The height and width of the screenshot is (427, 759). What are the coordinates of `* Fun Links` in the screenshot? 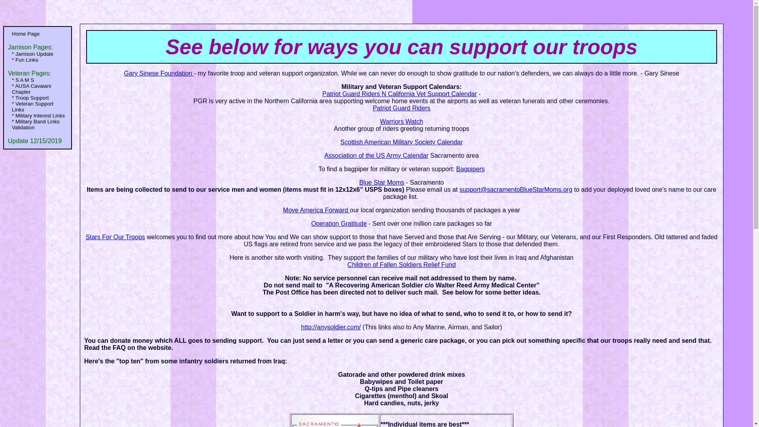 It's located at (38, 60).